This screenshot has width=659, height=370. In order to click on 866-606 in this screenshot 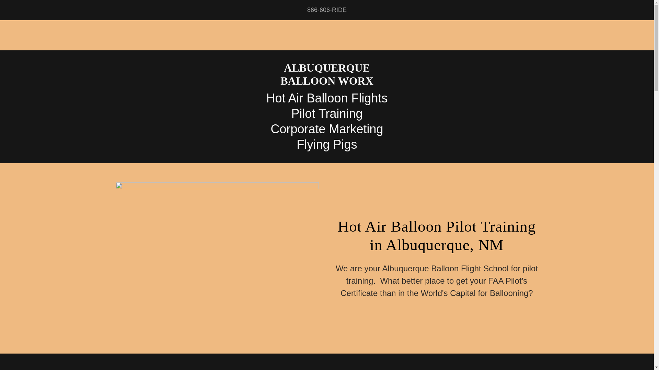, I will do `click(327, 82)`.